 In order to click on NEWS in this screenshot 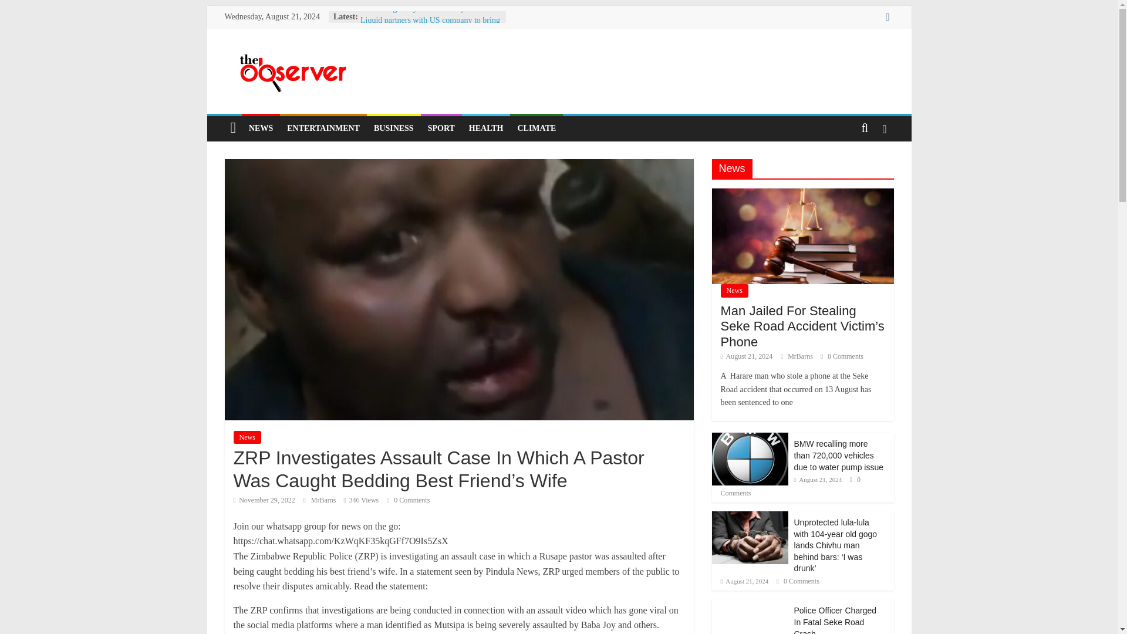, I will do `click(261, 128)`.